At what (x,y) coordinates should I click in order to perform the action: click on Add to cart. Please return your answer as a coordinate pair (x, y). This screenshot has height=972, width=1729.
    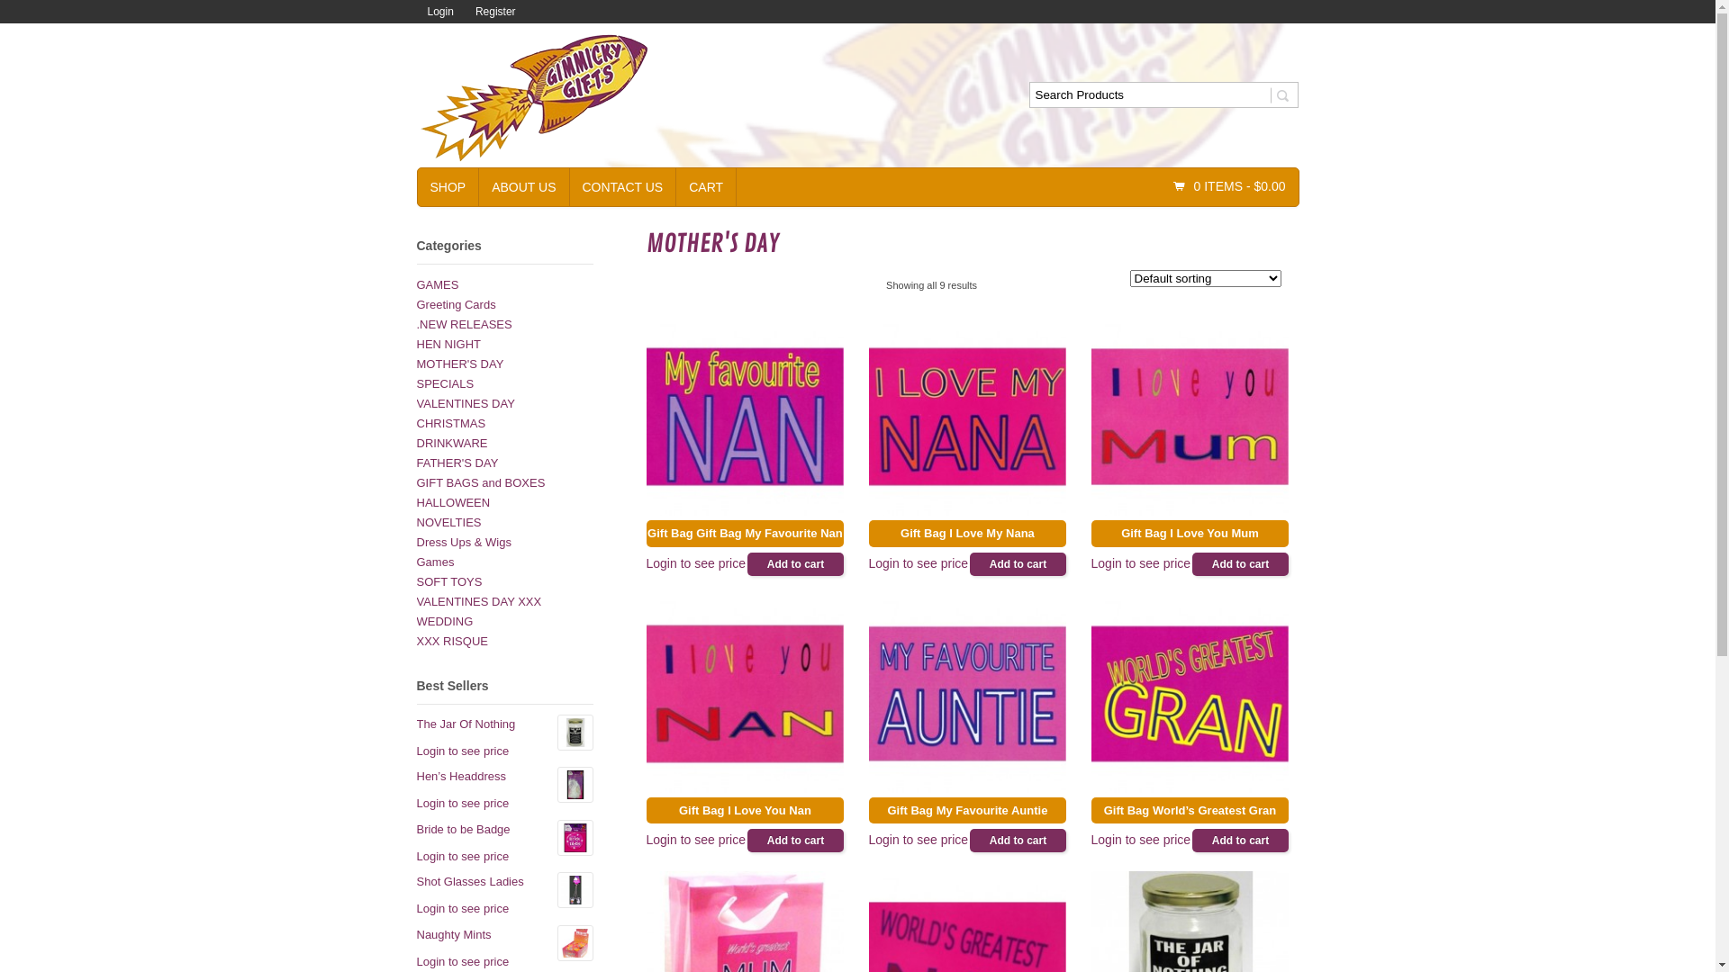
    Looking at the image, I should click on (796, 564).